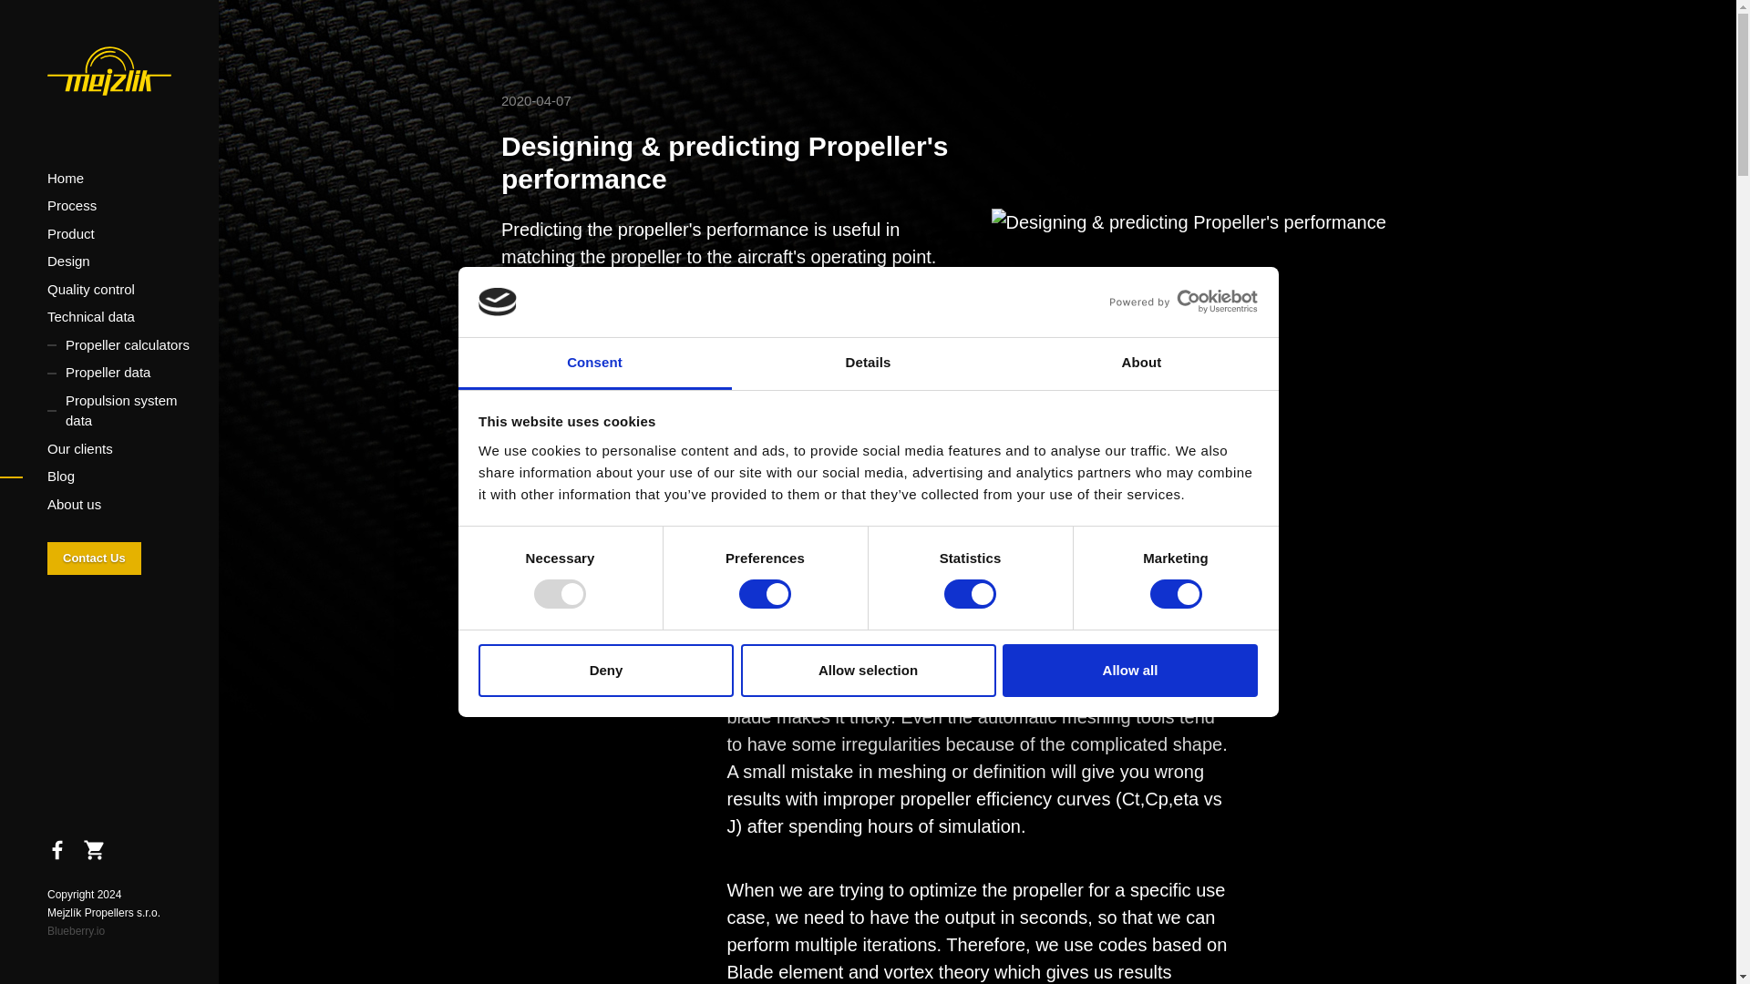 The height and width of the screenshot is (984, 1750). I want to click on Consent, so click(594, 364).